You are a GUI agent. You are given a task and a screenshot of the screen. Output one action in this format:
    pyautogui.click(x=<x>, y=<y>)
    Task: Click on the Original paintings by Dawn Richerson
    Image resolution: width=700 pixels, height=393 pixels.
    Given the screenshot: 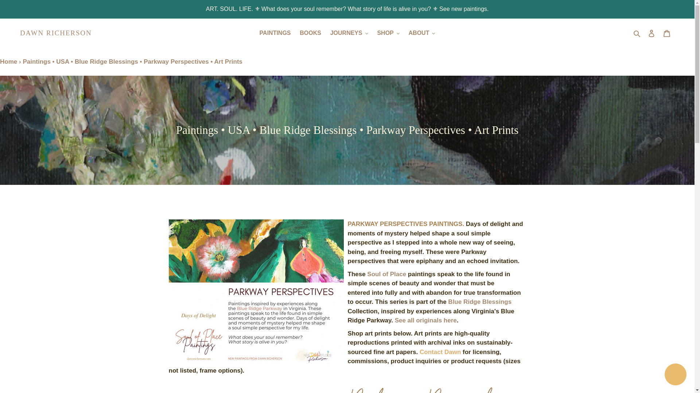 What is the action you would take?
    pyautogui.click(x=426, y=320)
    